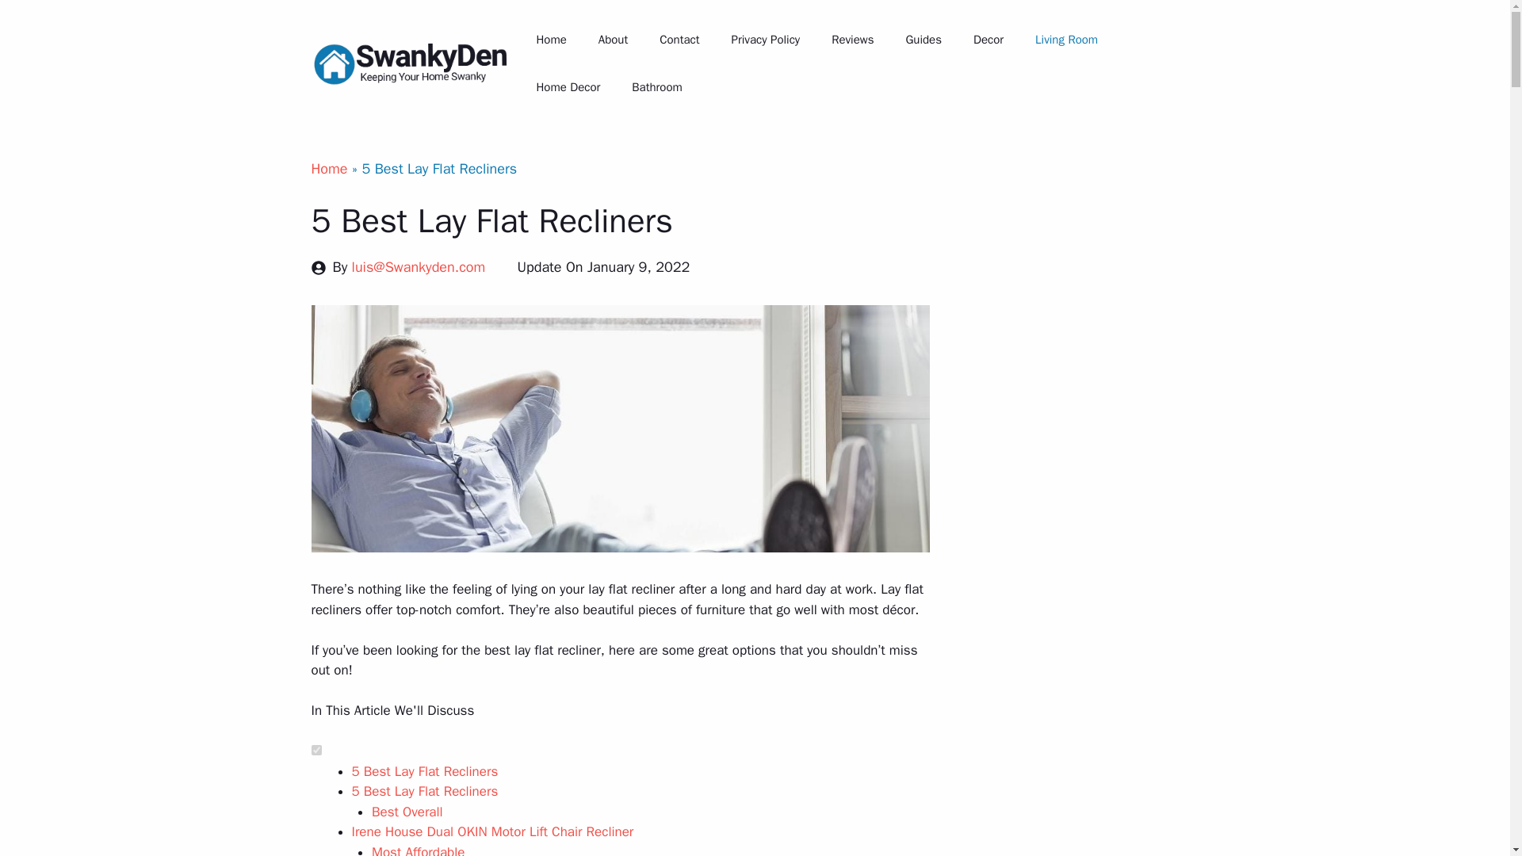  Describe the element at coordinates (614, 40) in the screenshot. I see `About` at that location.